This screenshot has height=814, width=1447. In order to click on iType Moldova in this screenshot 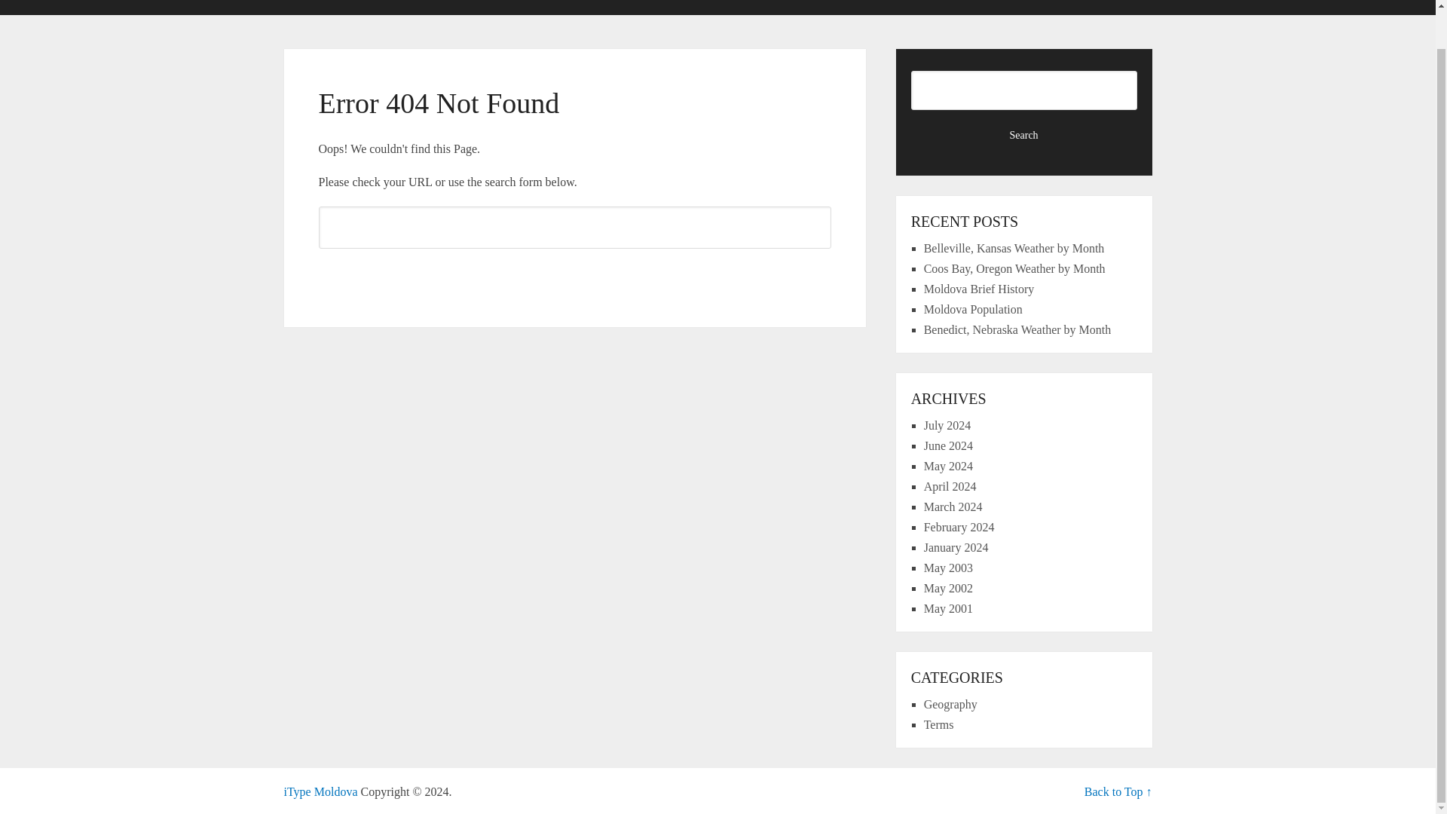, I will do `click(320, 791)`.